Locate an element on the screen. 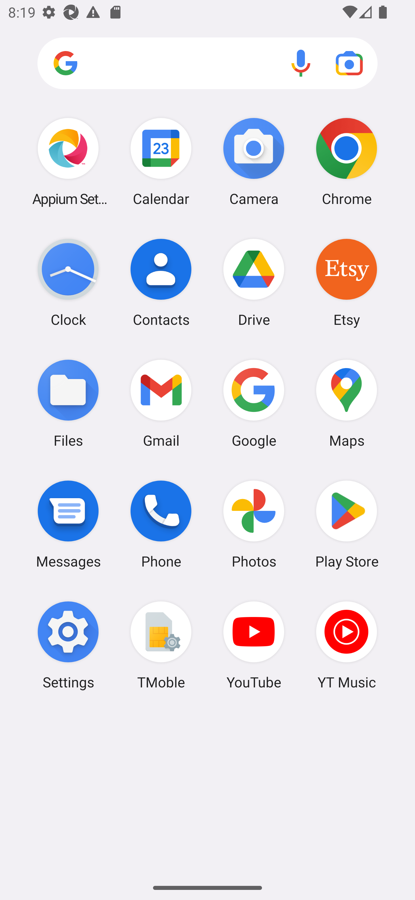 This screenshot has height=900, width=415. Voice search is located at coordinates (301, 63).